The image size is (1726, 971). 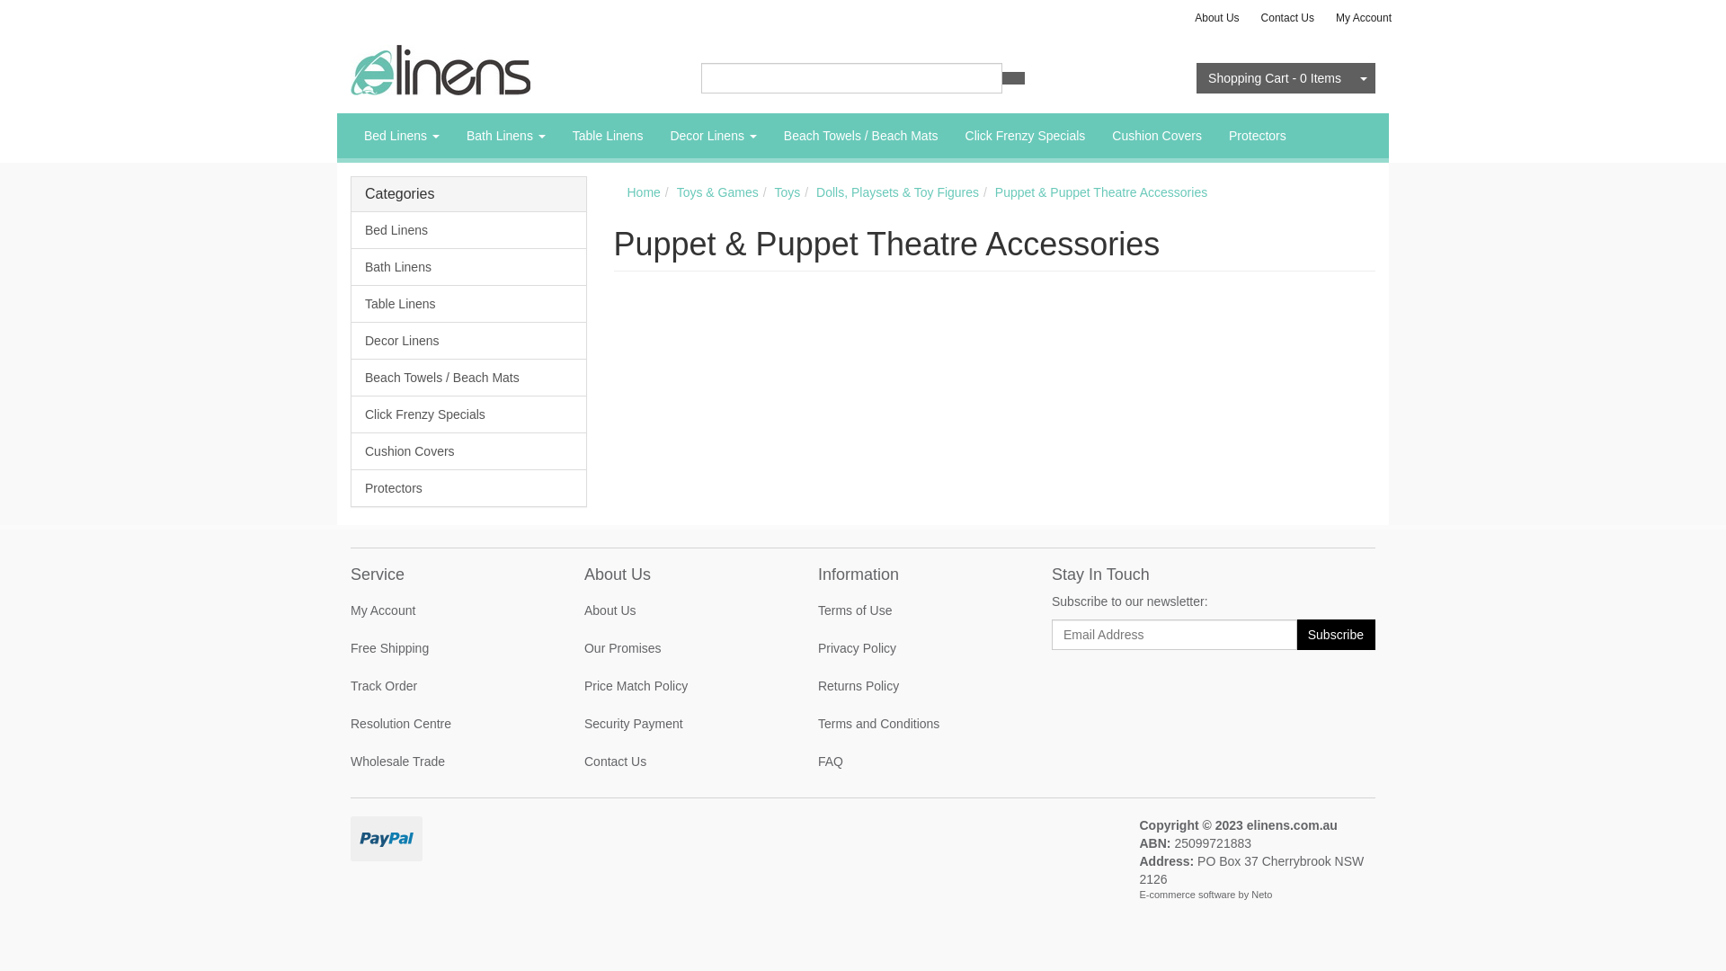 What do you see at coordinates (1258, 136) in the screenshot?
I see `Protectors` at bounding box center [1258, 136].